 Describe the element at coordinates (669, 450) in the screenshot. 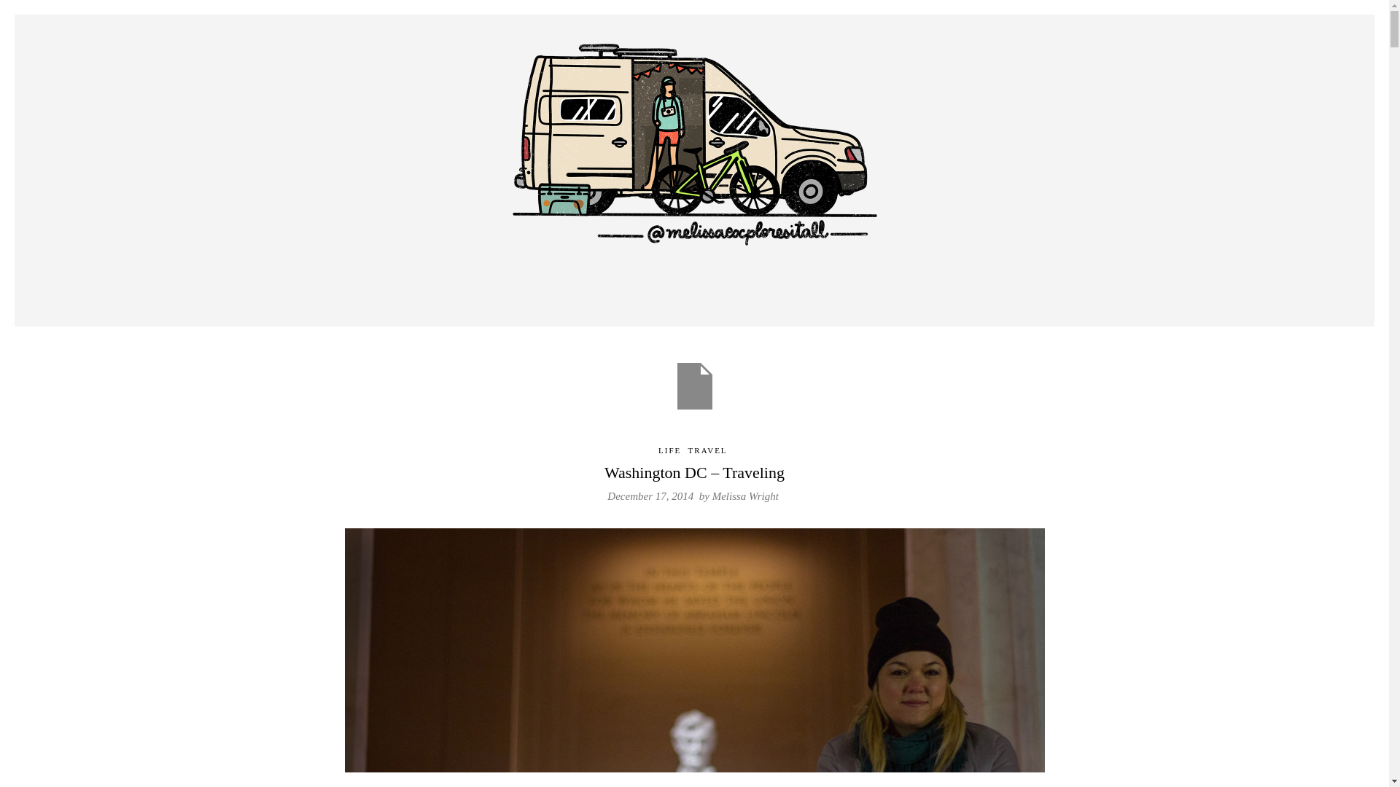

I see `LIFE` at that location.